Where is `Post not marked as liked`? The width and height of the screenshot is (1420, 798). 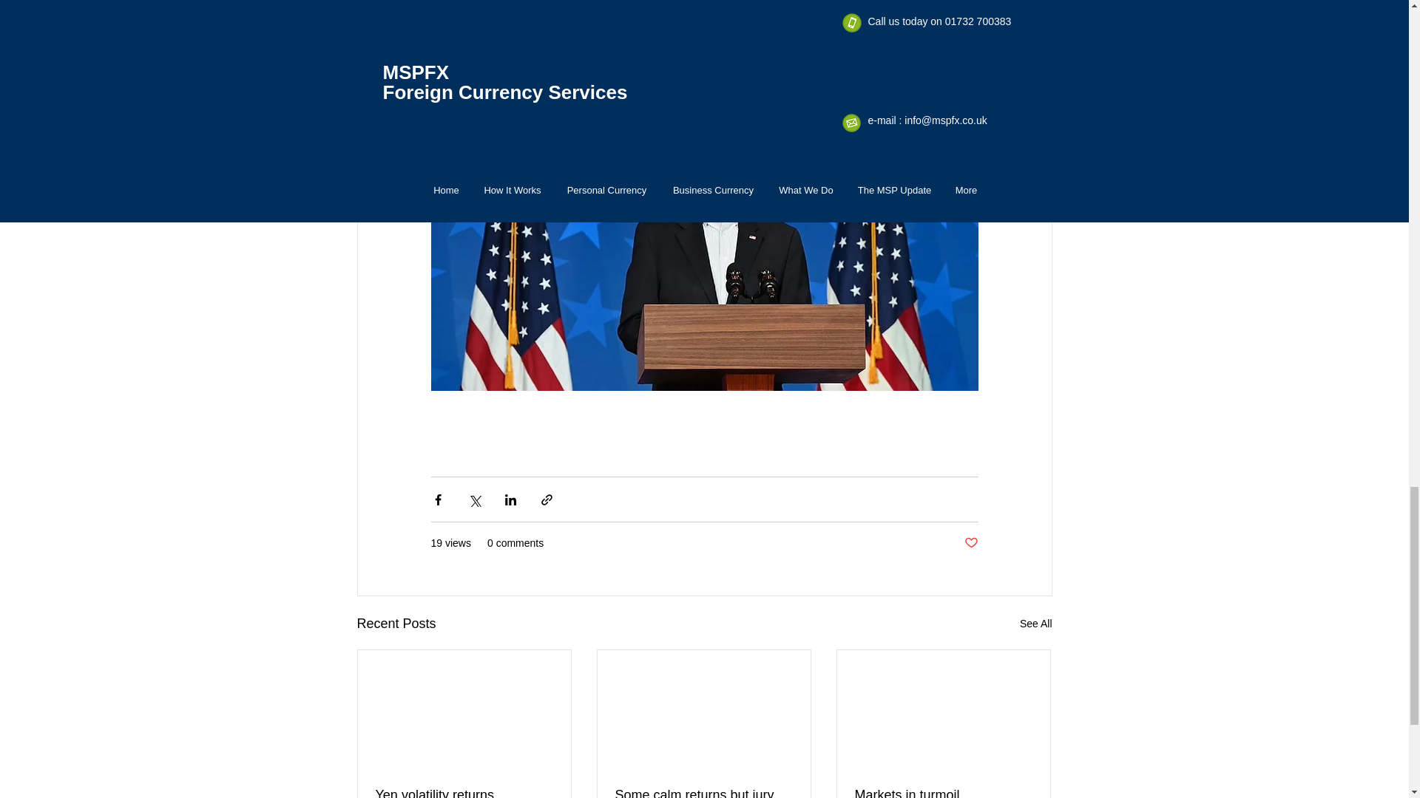 Post not marked as liked is located at coordinates (970, 543).